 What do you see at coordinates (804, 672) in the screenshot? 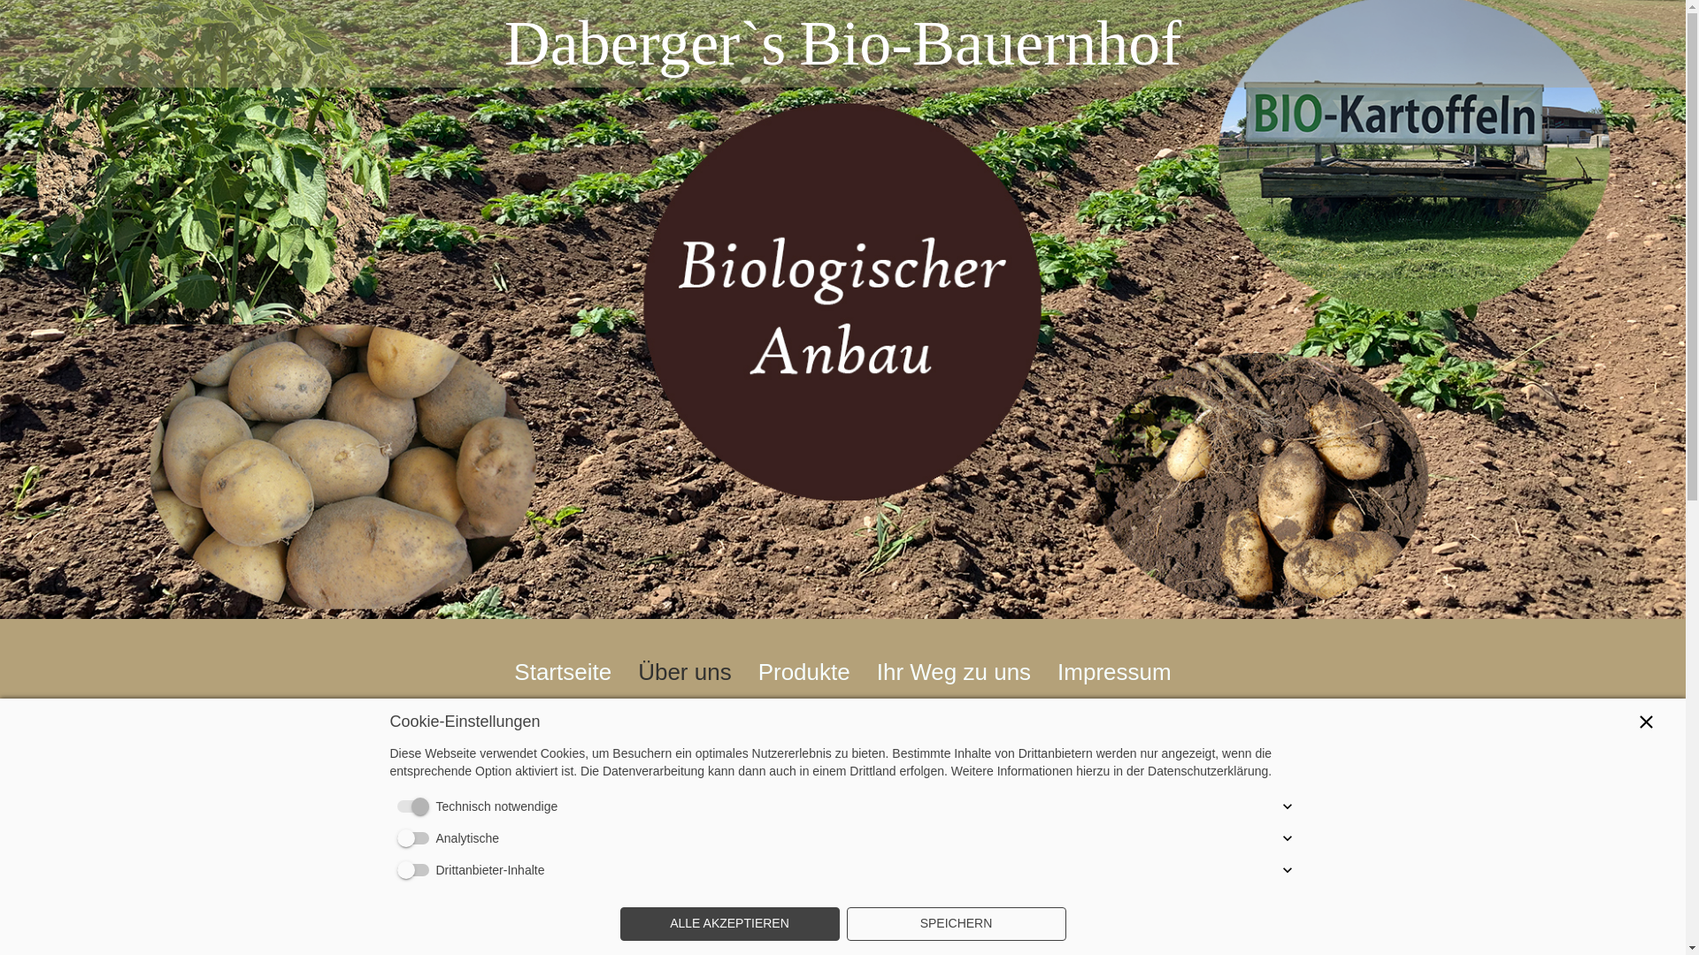
I see `Produkte` at bounding box center [804, 672].